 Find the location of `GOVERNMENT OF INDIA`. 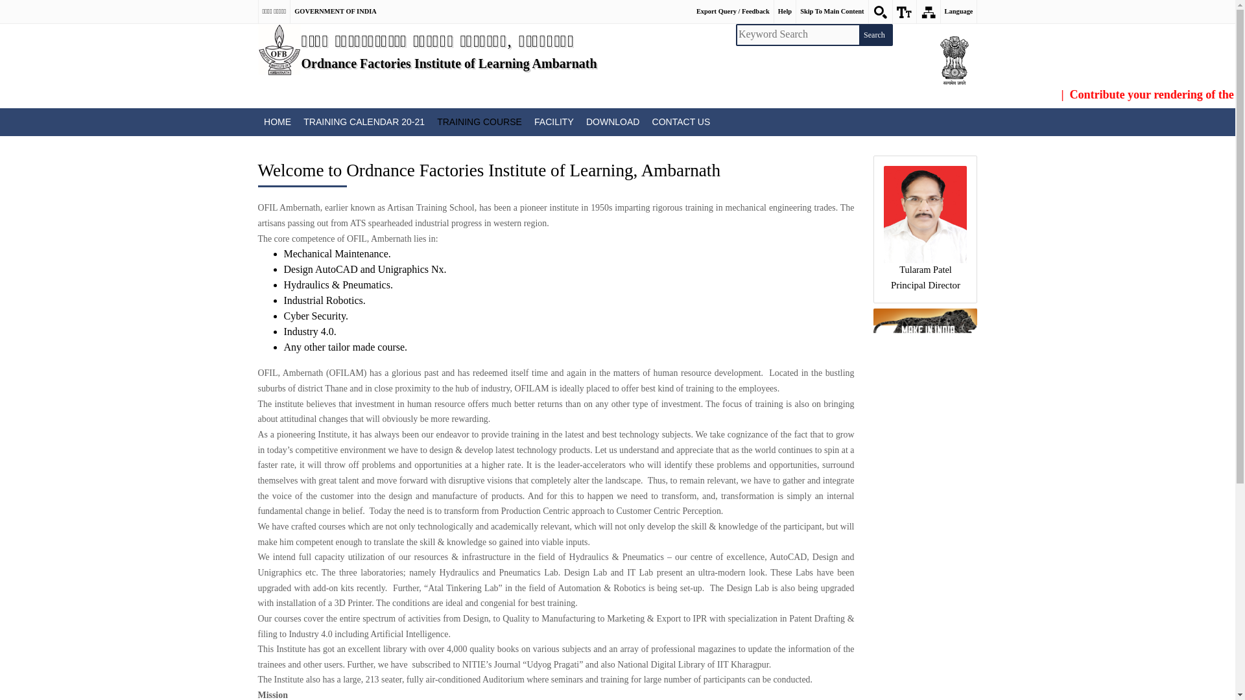

GOVERNMENT OF INDIA is located at coordinates (335, 12).